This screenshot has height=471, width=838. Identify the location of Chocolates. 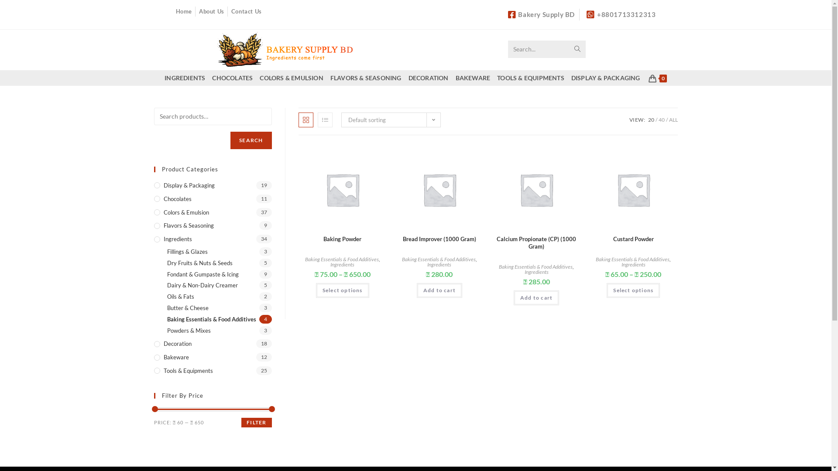
(213, 199).